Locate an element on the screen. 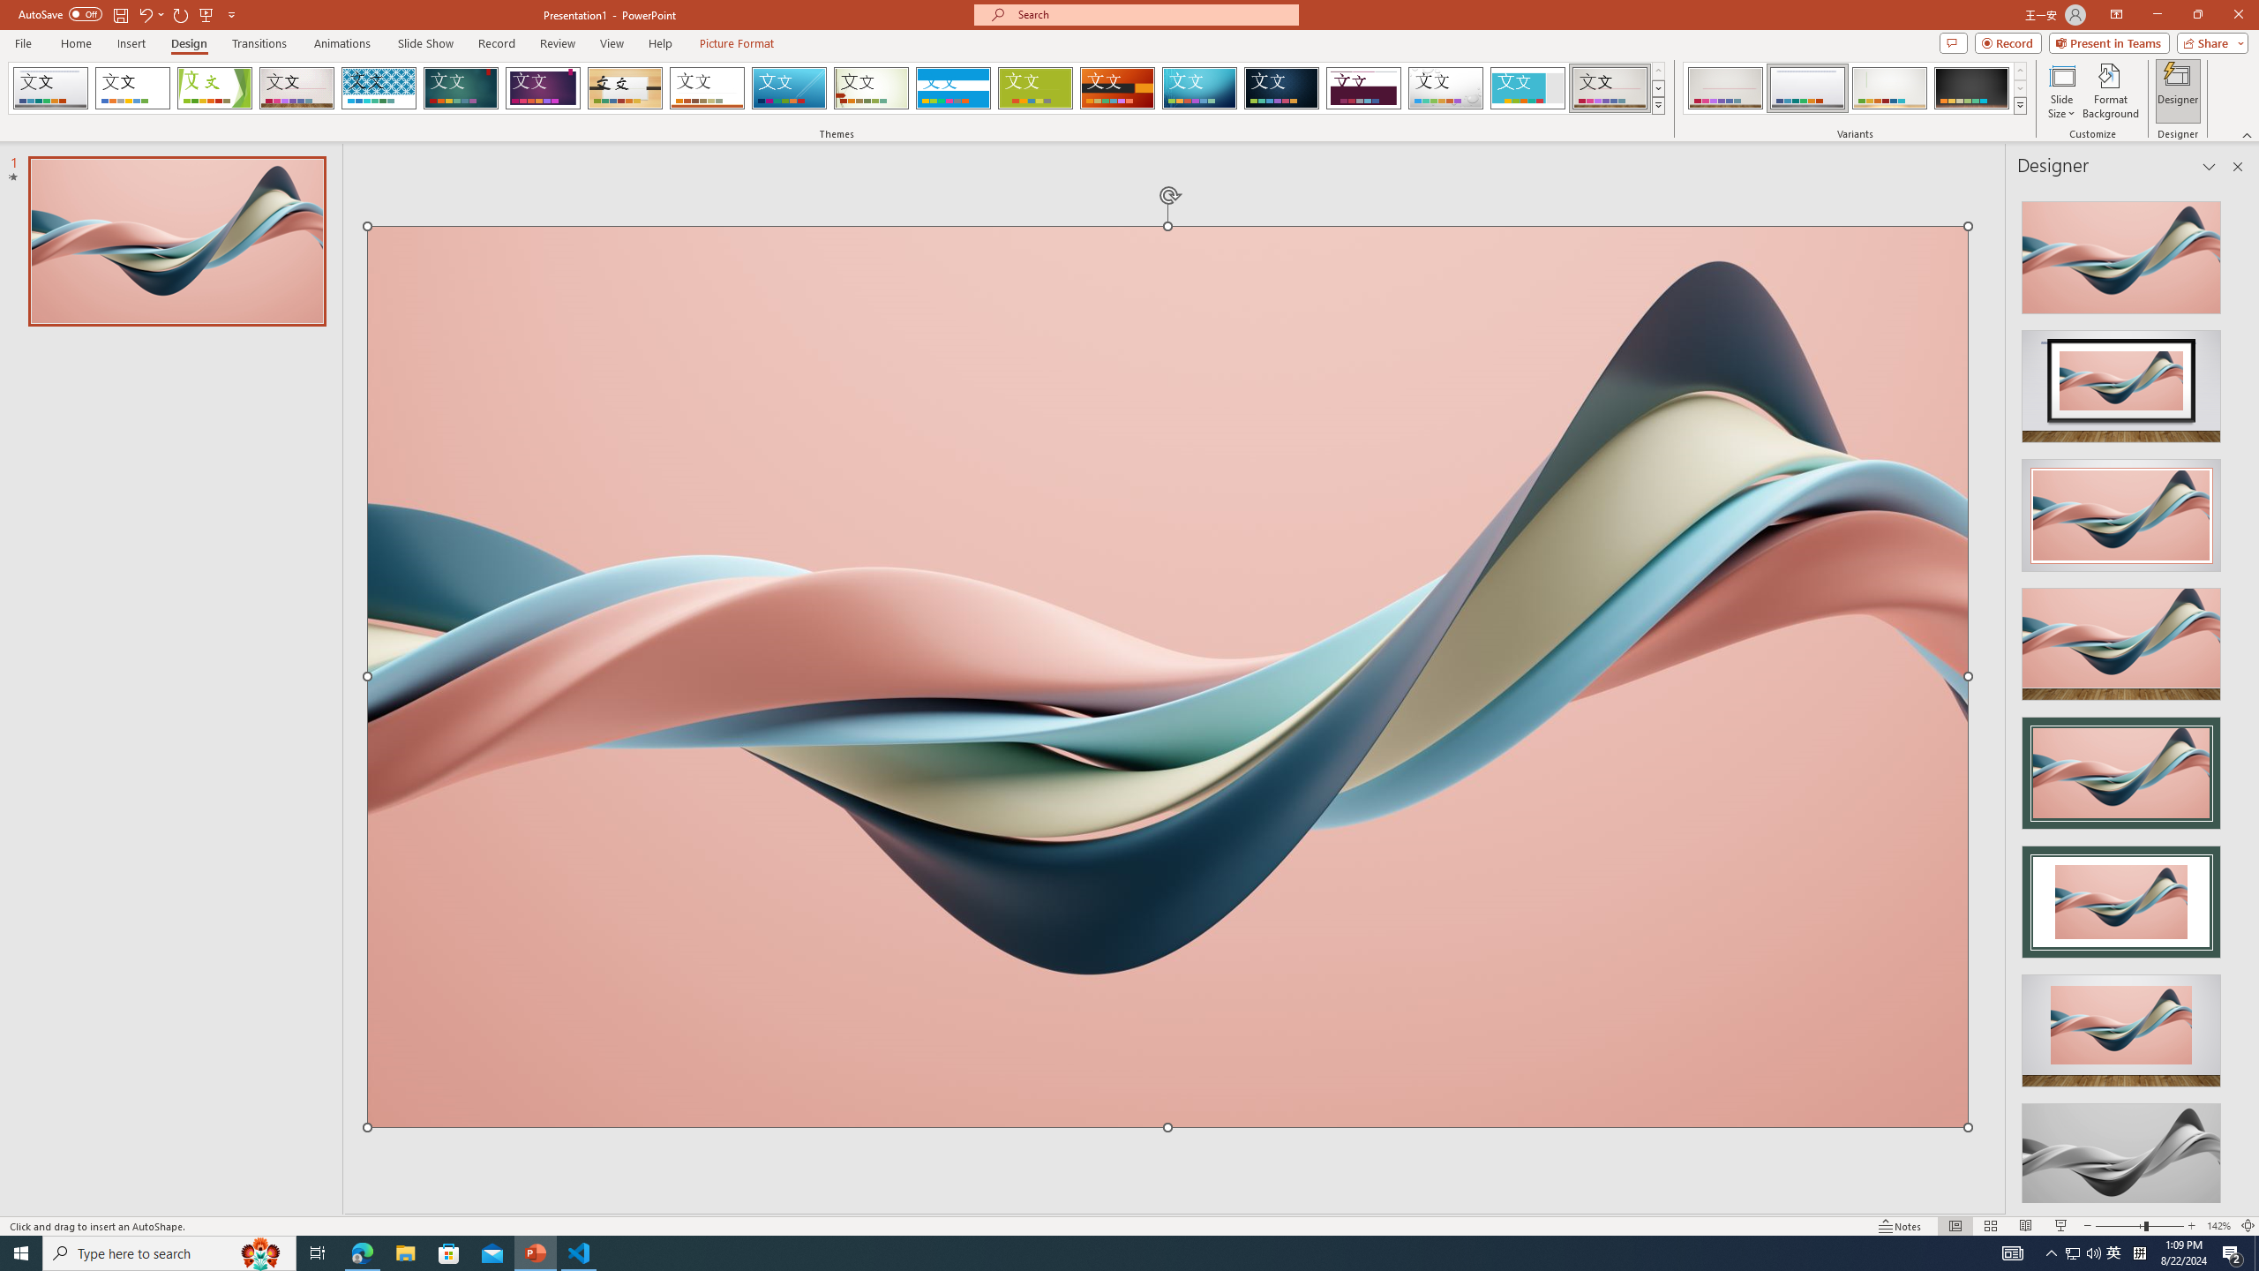 This screenshot has height=1271, width=2259. Wisp is located at coordinates (872, 88).